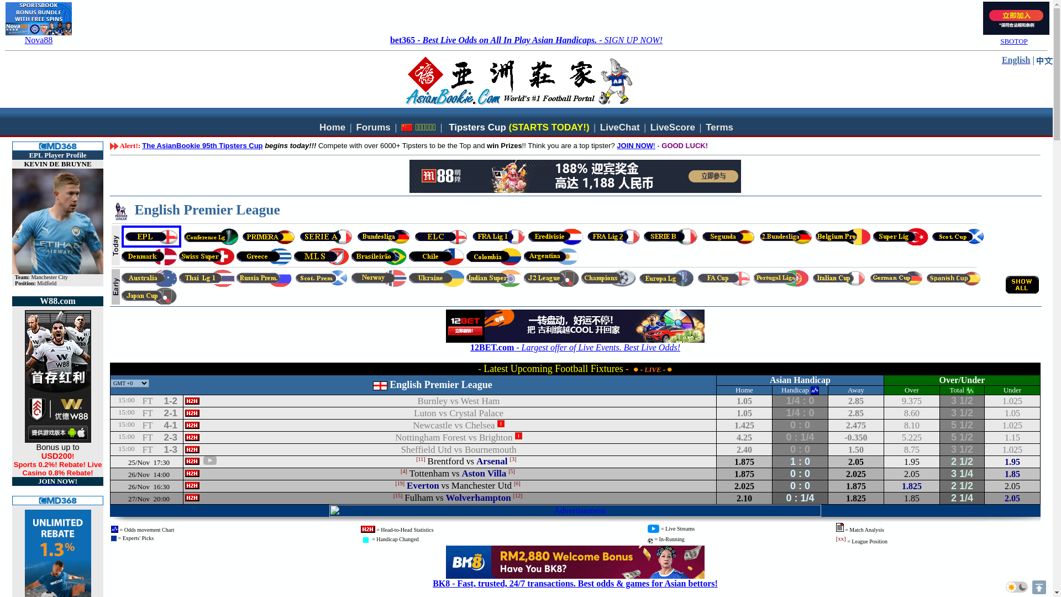 The height and width of the screenshot is (597, 1061). What do you see at coordinates (815, 390) in the screenshot?
I see `Click below for Odds Movement Chart` at bounding box center [815, 390].